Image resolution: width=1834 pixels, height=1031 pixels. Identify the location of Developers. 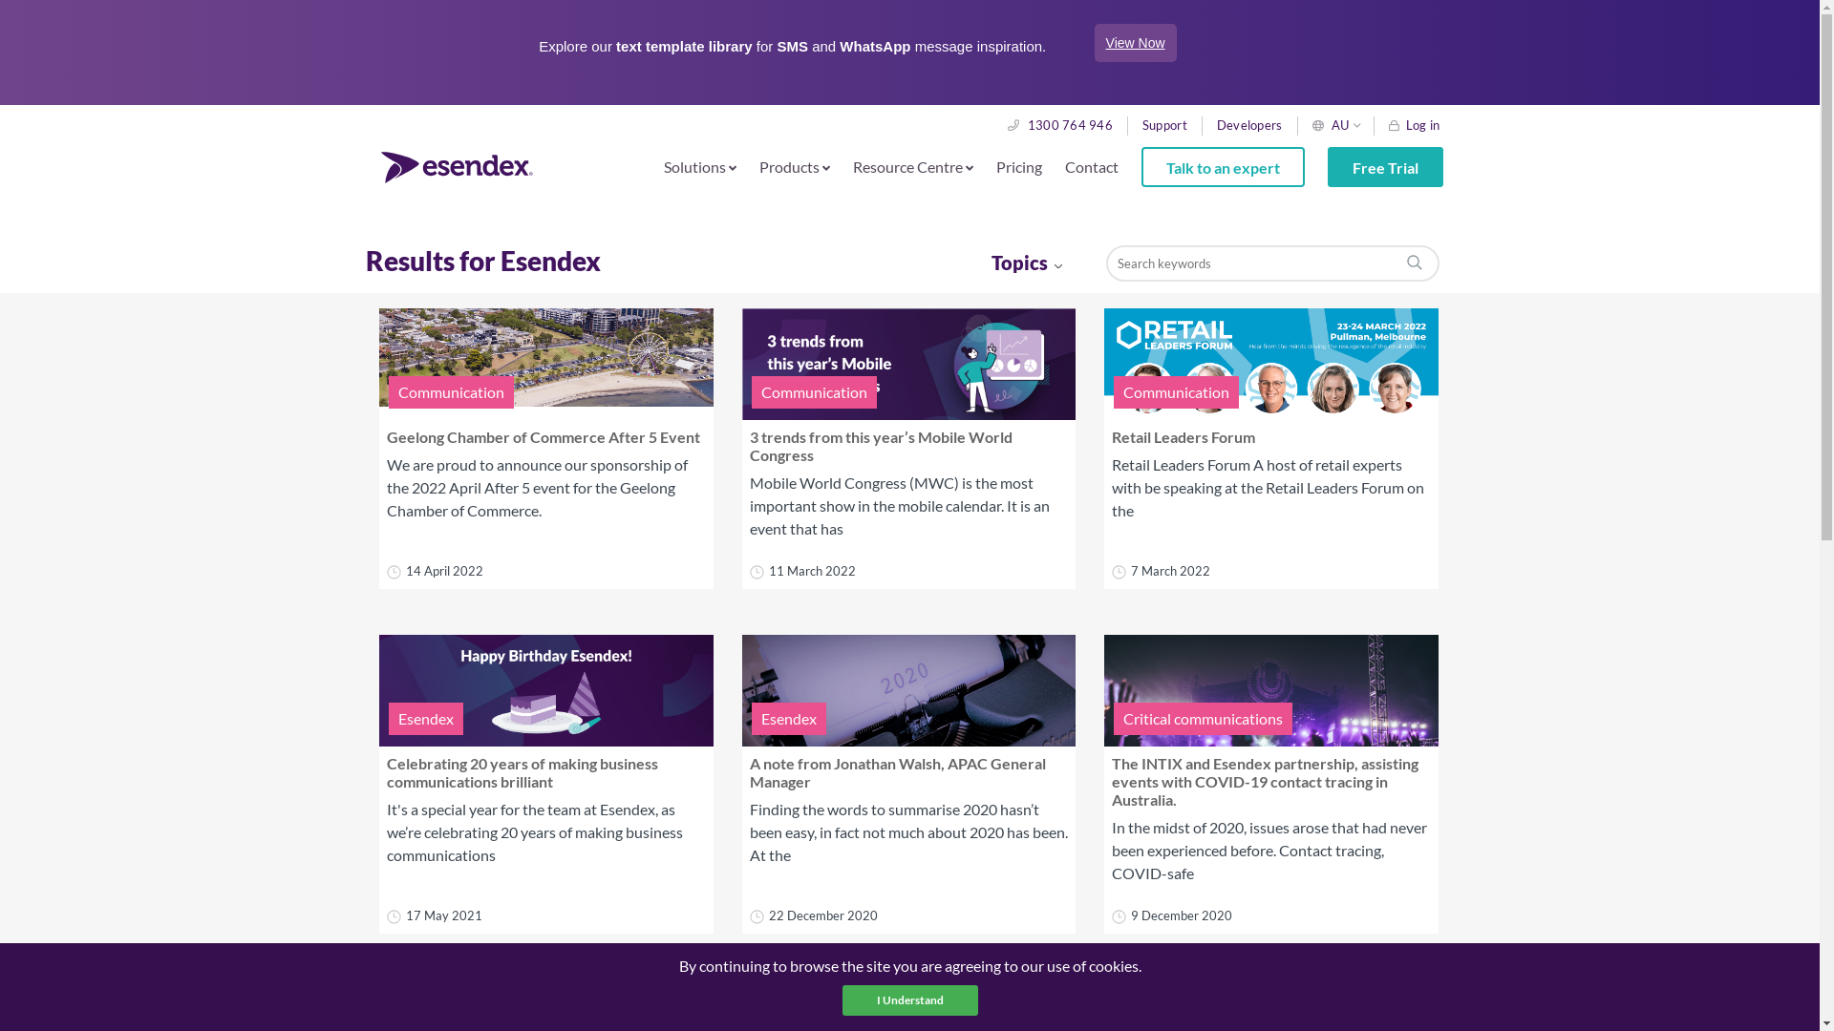
(1249, 125).